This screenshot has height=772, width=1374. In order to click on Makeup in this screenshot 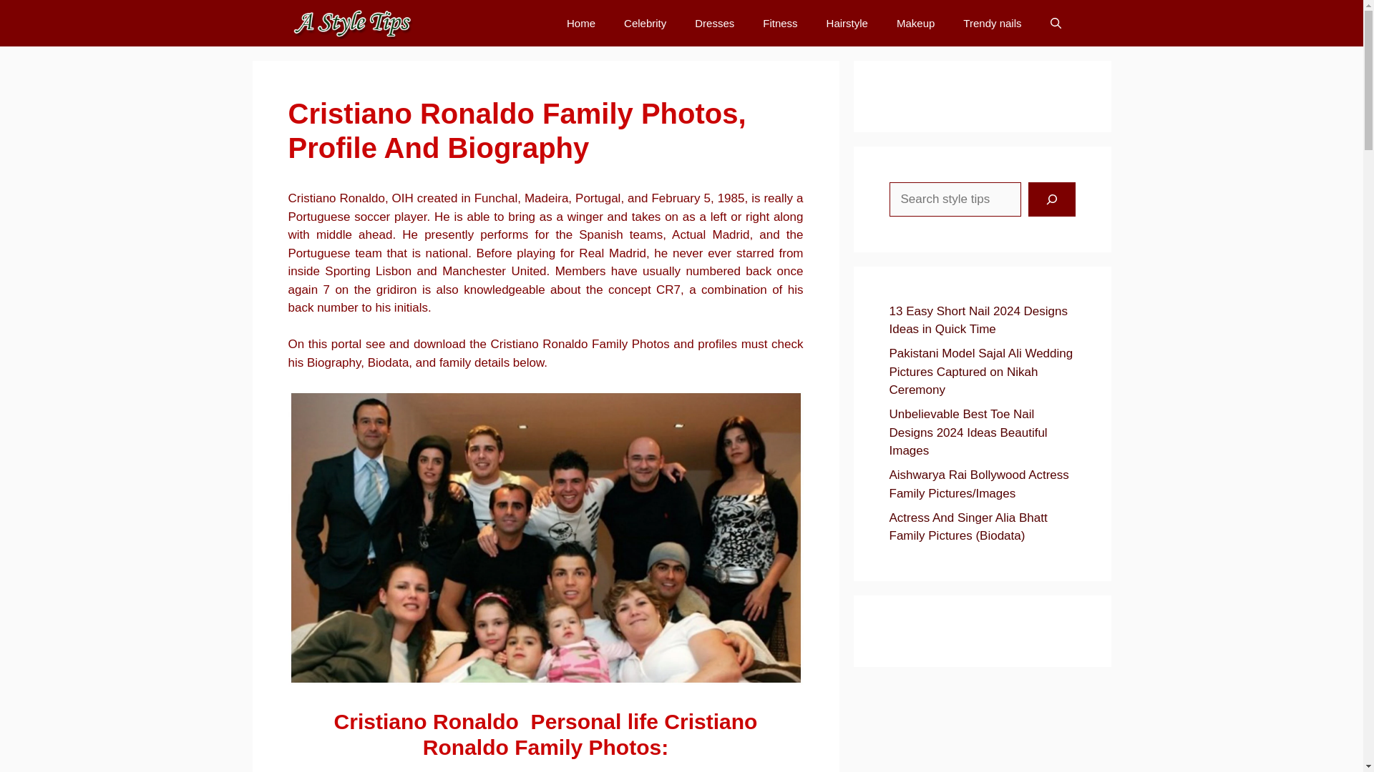, I will do `click(915, 23)`.